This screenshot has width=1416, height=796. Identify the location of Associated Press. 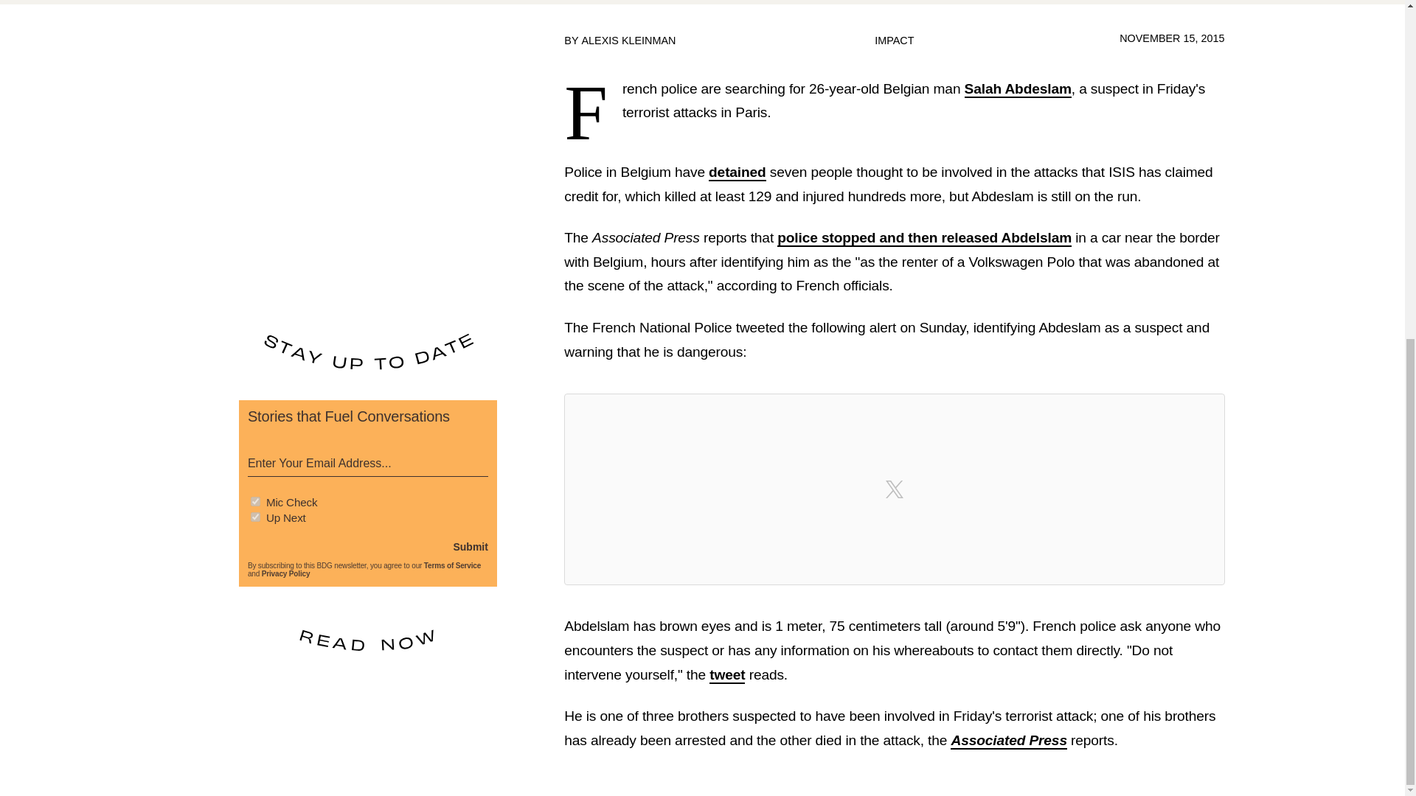
(1007, 741).